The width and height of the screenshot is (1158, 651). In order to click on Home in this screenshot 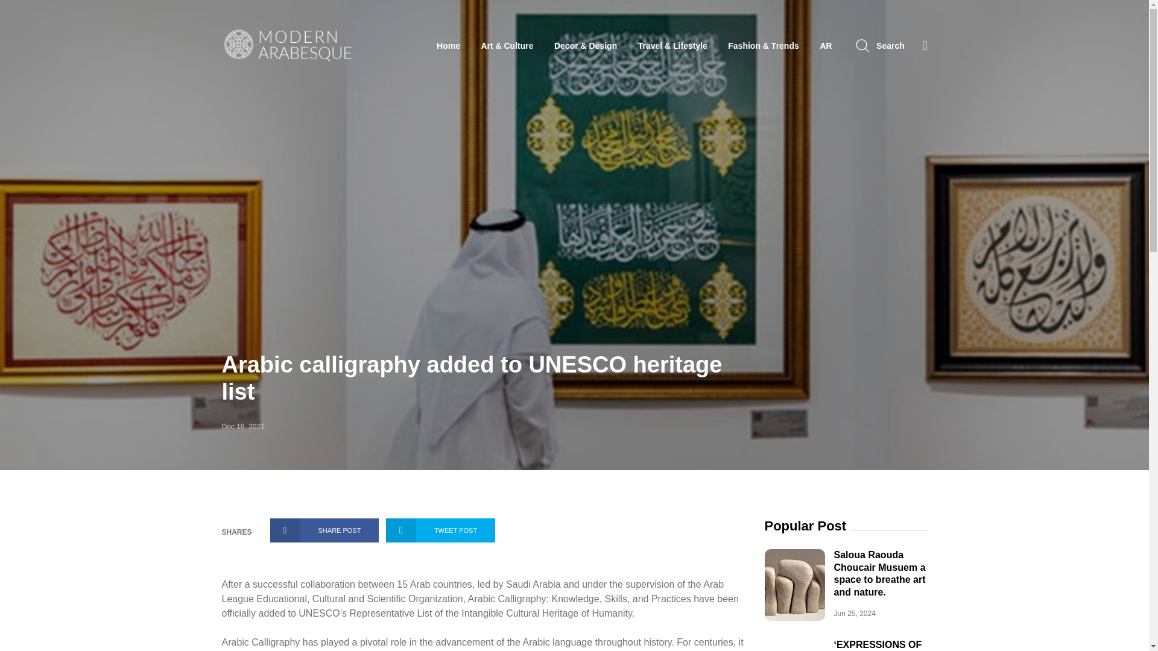, I will do `click(448, 46)`.